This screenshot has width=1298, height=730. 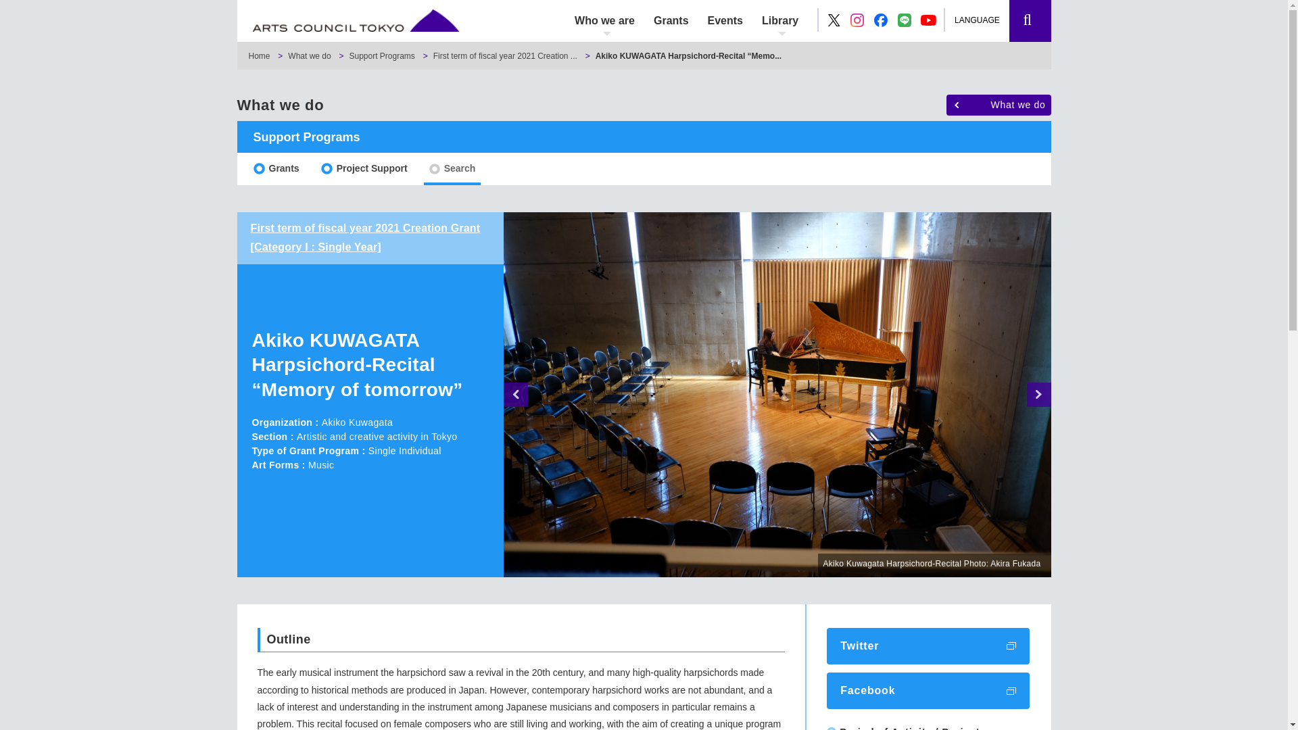 What do you see at coordinates (857, 20) in the screenshot?
I see `Instagram` at bounding box center [857, 20].